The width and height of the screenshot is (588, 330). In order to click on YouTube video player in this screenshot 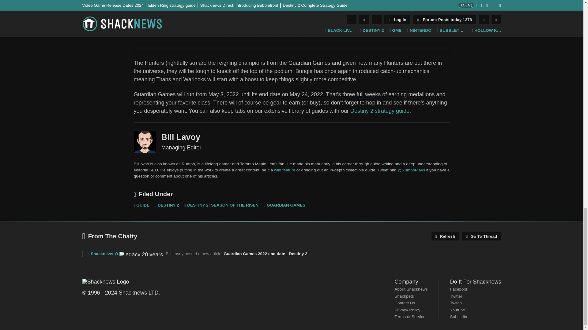, I will do `click(292, 48)`.